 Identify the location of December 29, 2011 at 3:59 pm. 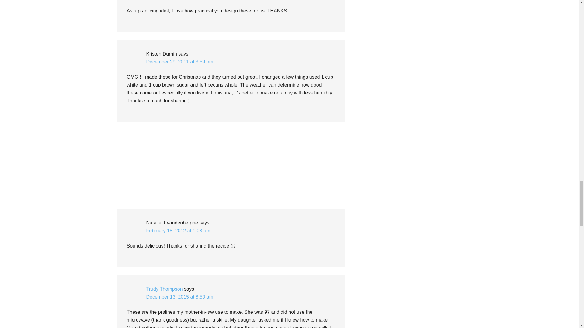
(179, 62).